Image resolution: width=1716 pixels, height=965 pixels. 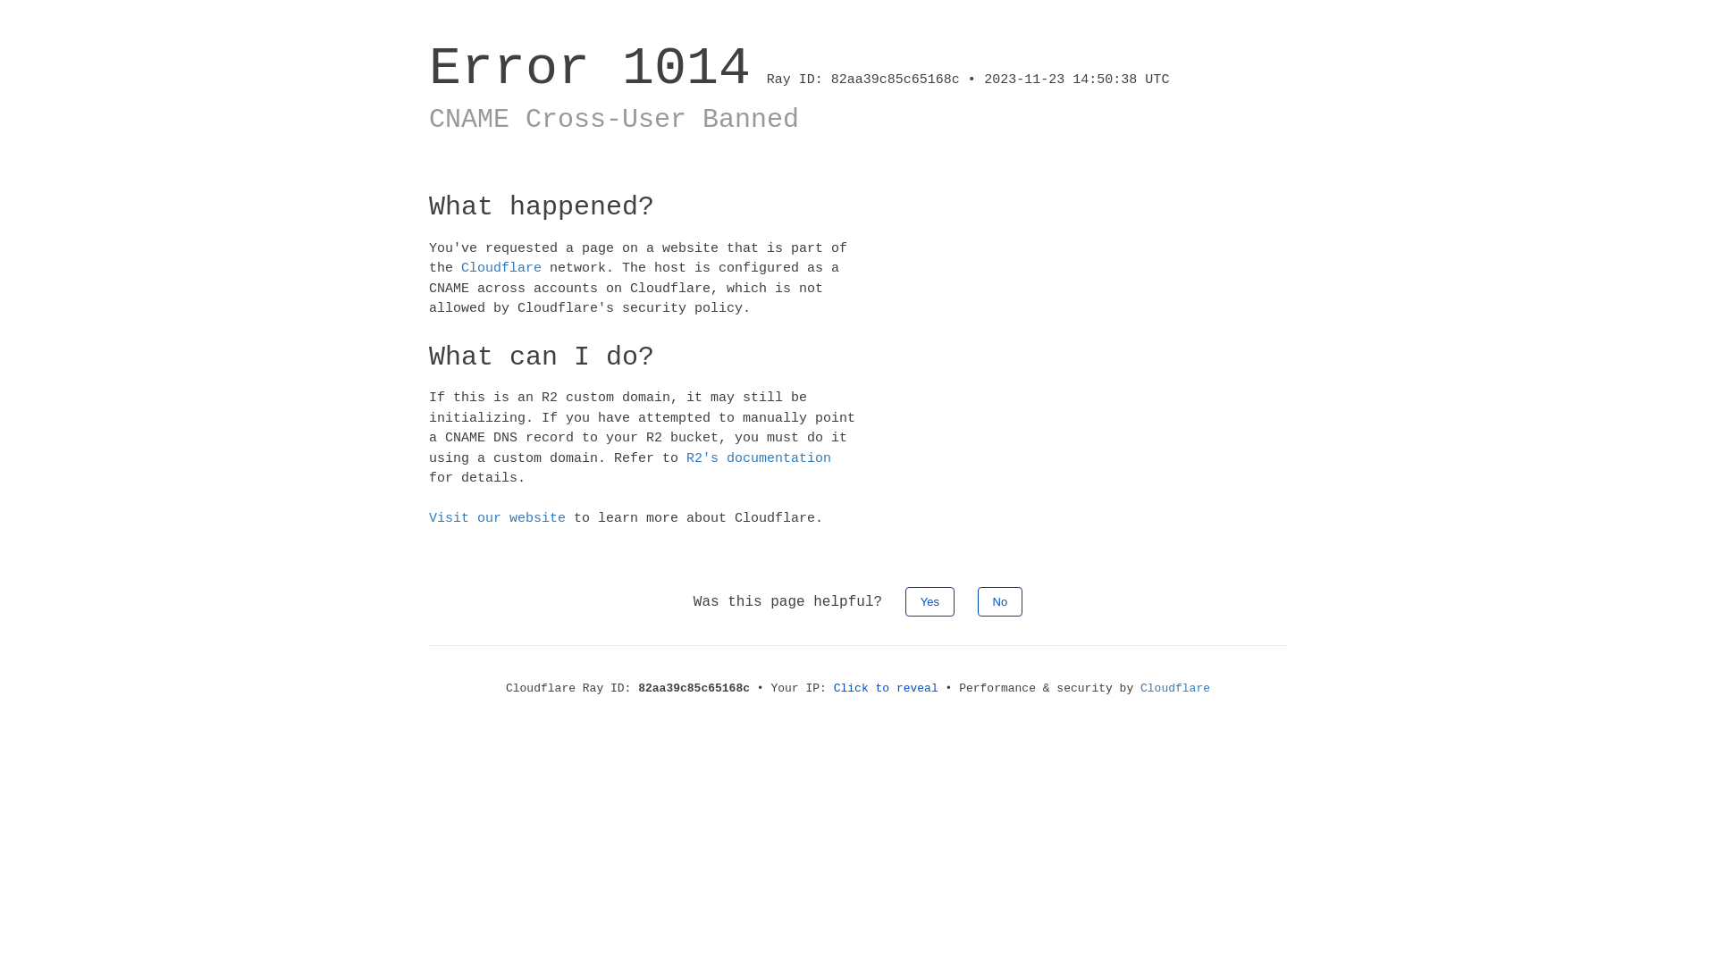 I want to click on Visit our website, so click(x=497, y=518).